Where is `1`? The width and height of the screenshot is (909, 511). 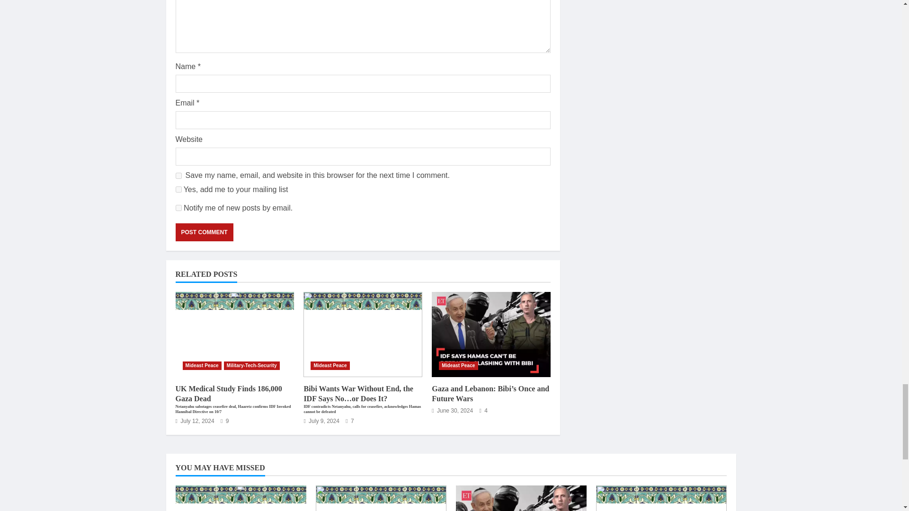 1 is located at coordinates (178, 189).